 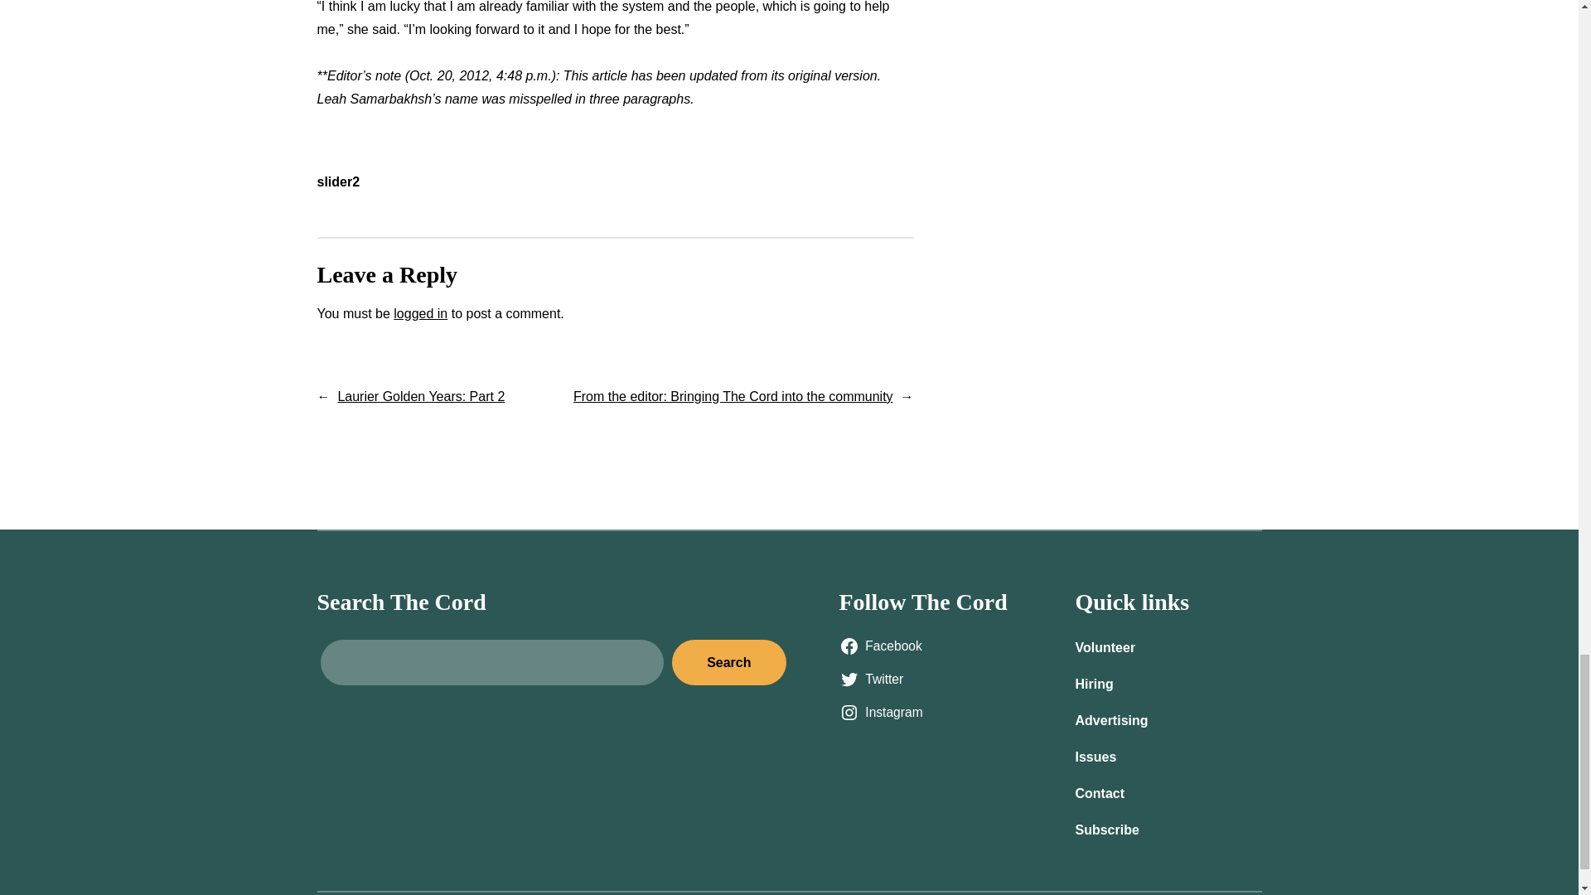 I want to click on Laurier Golden Years: Part 2, so click(x=421, y=396).